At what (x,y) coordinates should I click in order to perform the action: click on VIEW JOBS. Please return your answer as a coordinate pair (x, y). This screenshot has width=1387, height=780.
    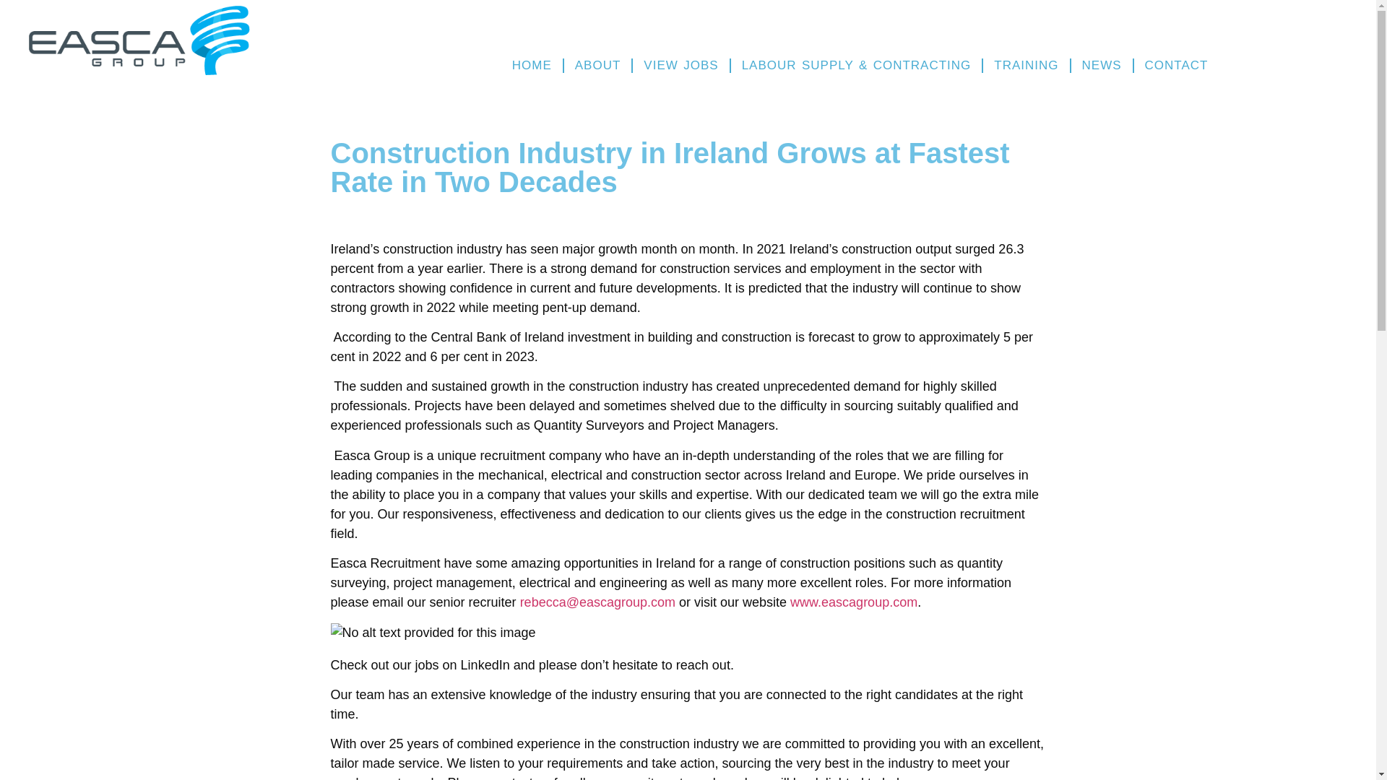
    Looking at the image, I should click on (680, 65).